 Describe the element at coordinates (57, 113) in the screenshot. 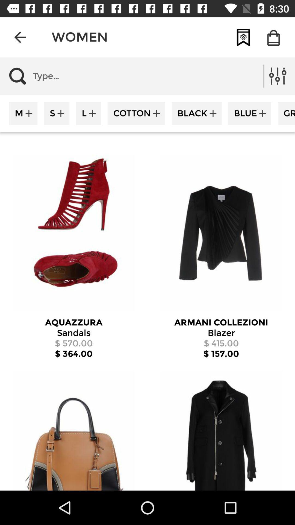

I see `click the s item` at that location.